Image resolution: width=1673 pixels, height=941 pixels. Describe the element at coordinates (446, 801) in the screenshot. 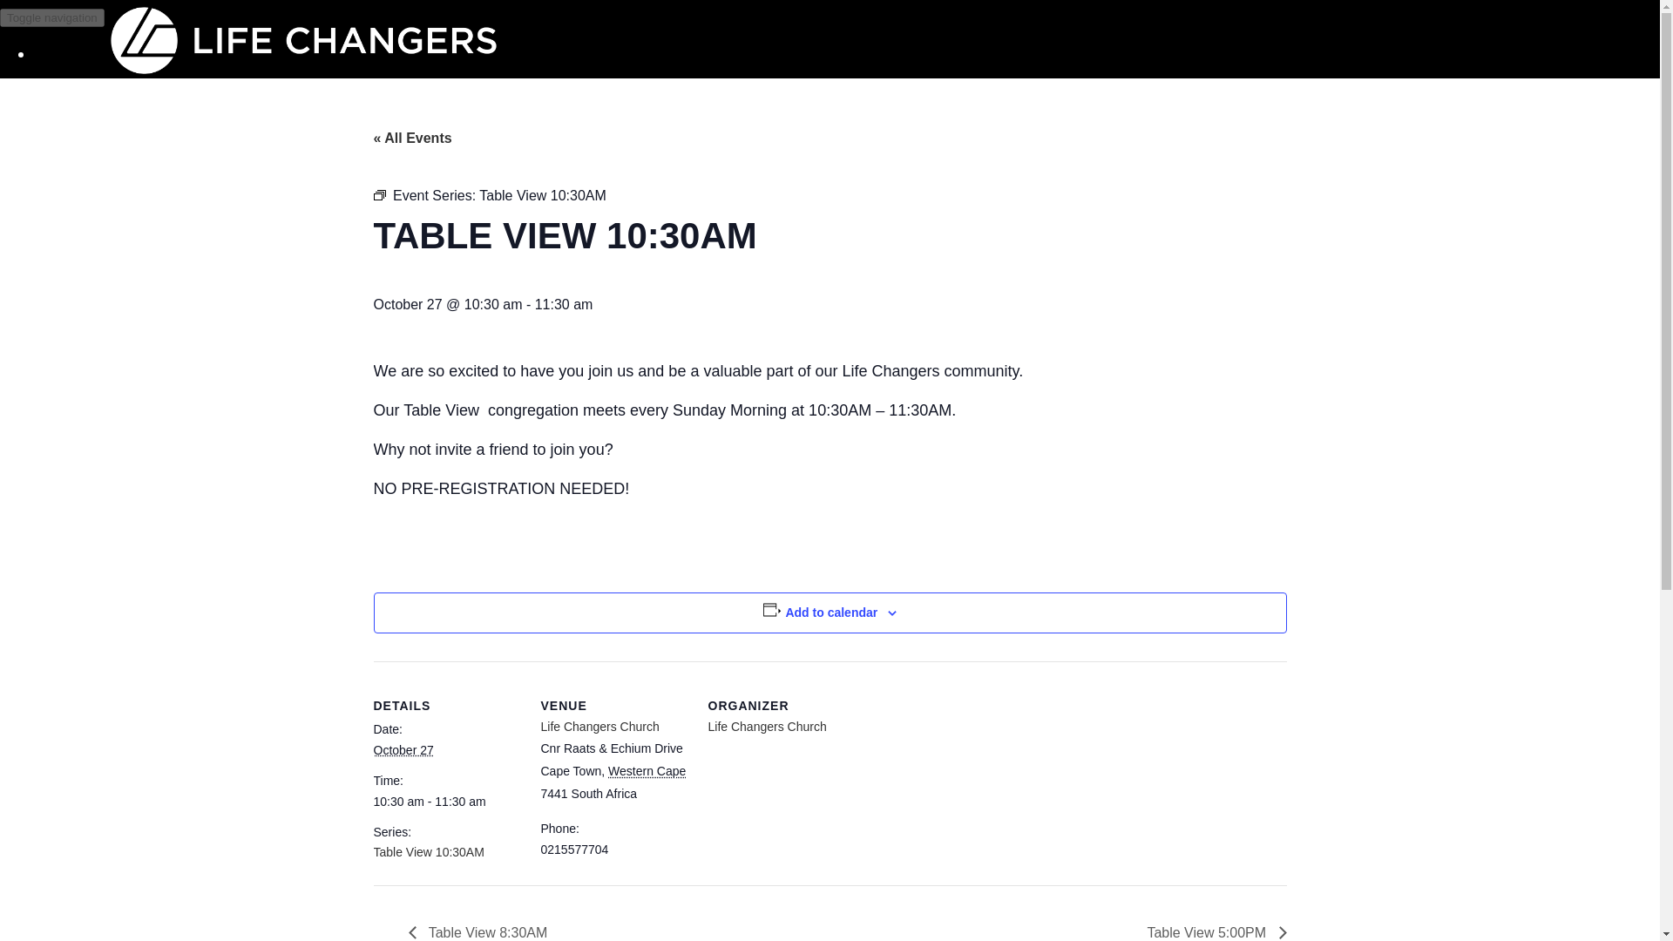

I see `2024-10-27` at that location.